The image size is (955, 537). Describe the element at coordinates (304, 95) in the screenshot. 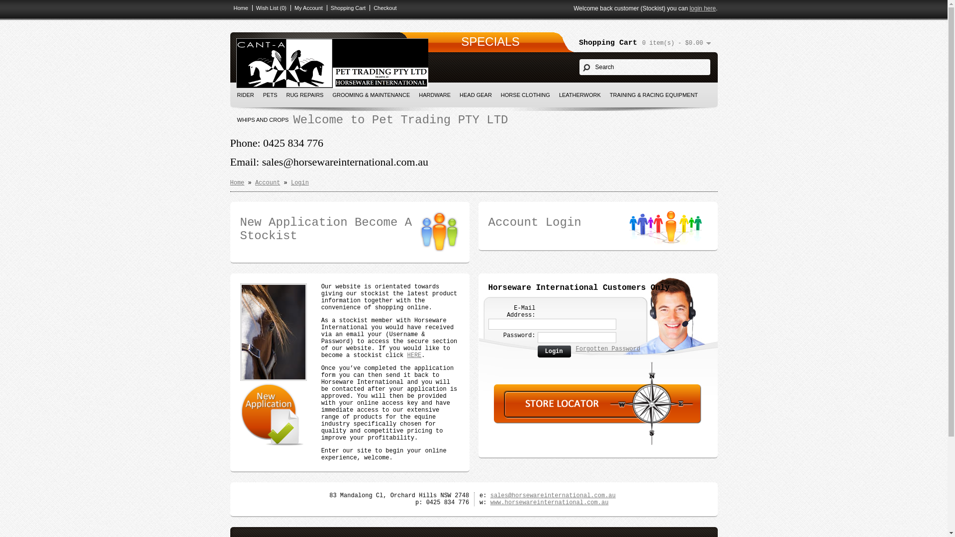

I see `RUG REPAIRS` at that location.